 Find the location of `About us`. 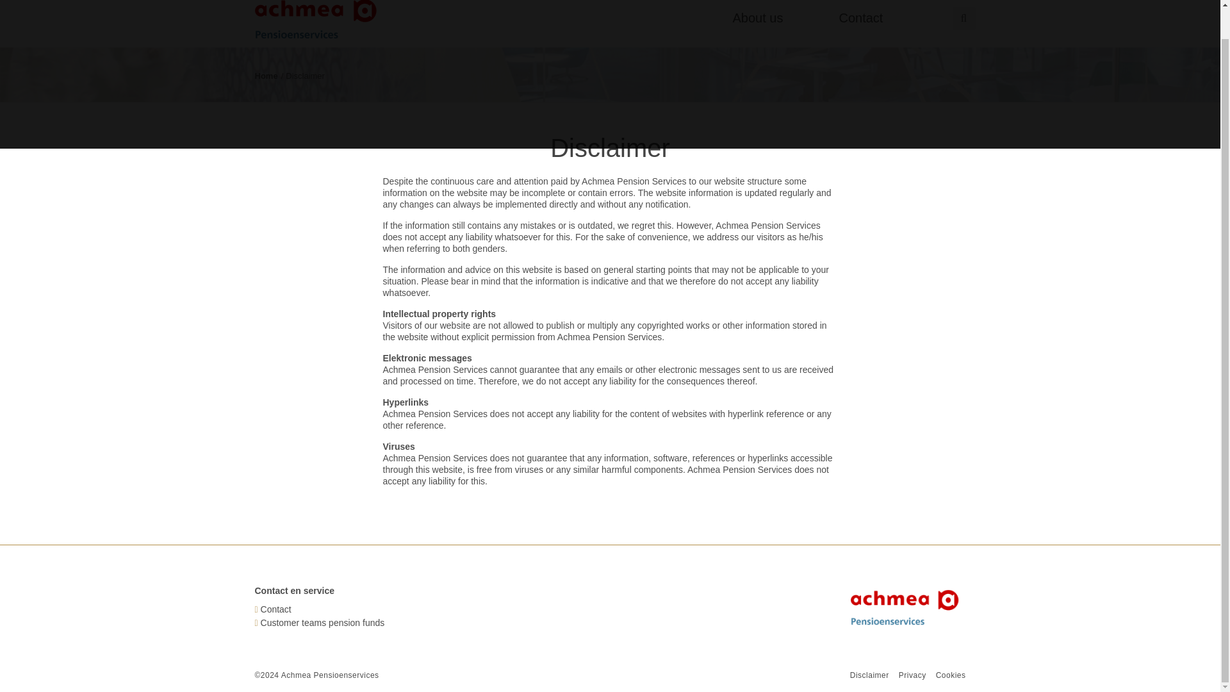

About us is located at coordinates (779, 22).